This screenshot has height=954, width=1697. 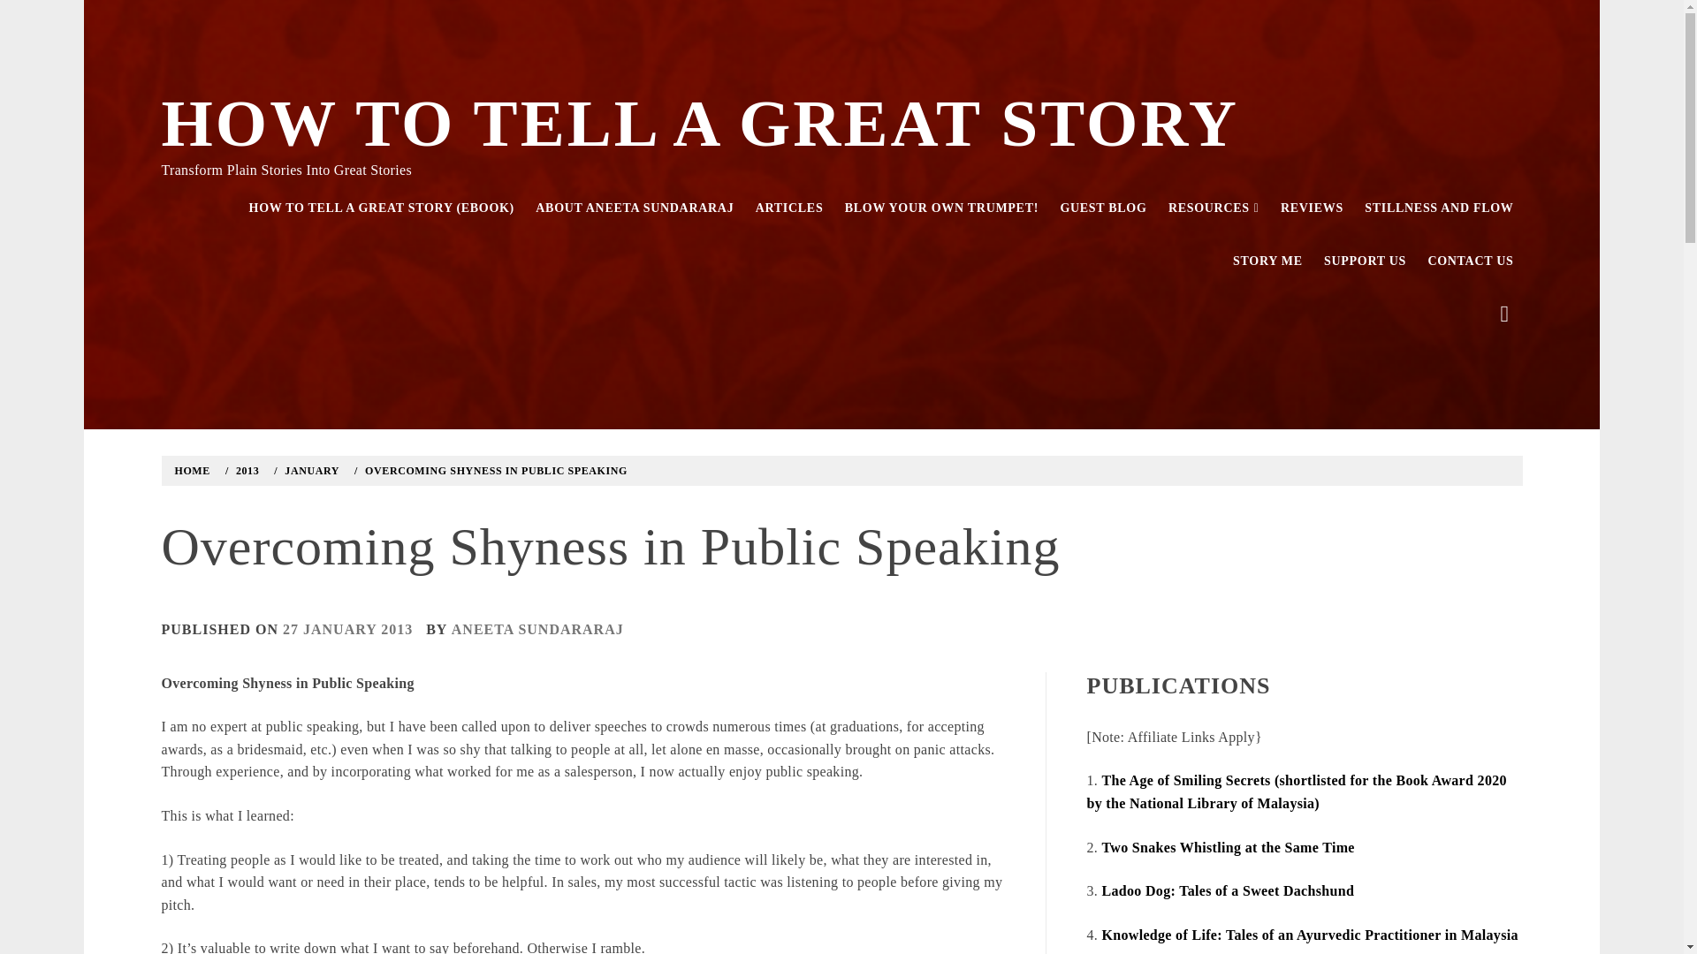 What do you see at coordinates (1213, 208) in the screenshot?
I see `RESOURCES` at bounding box center [1213, 208].